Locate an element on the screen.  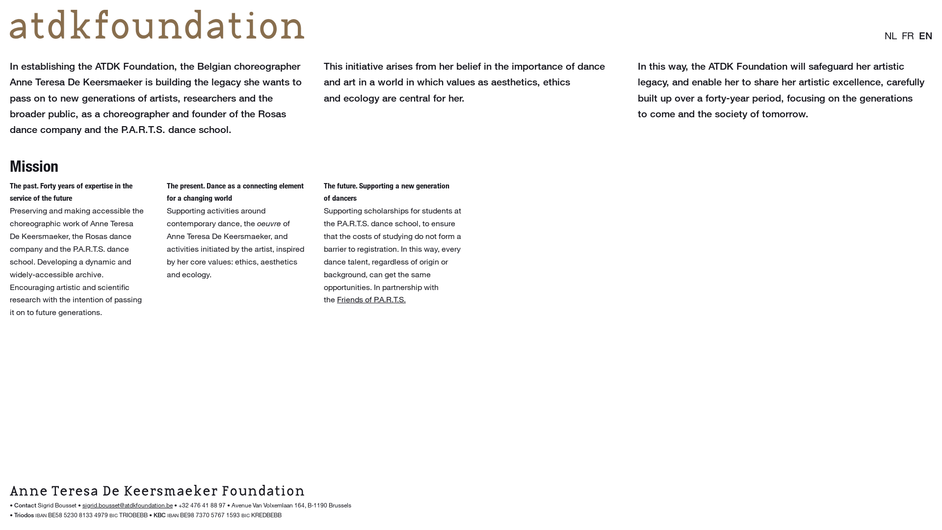
FR is located at coordinates (908, 36).